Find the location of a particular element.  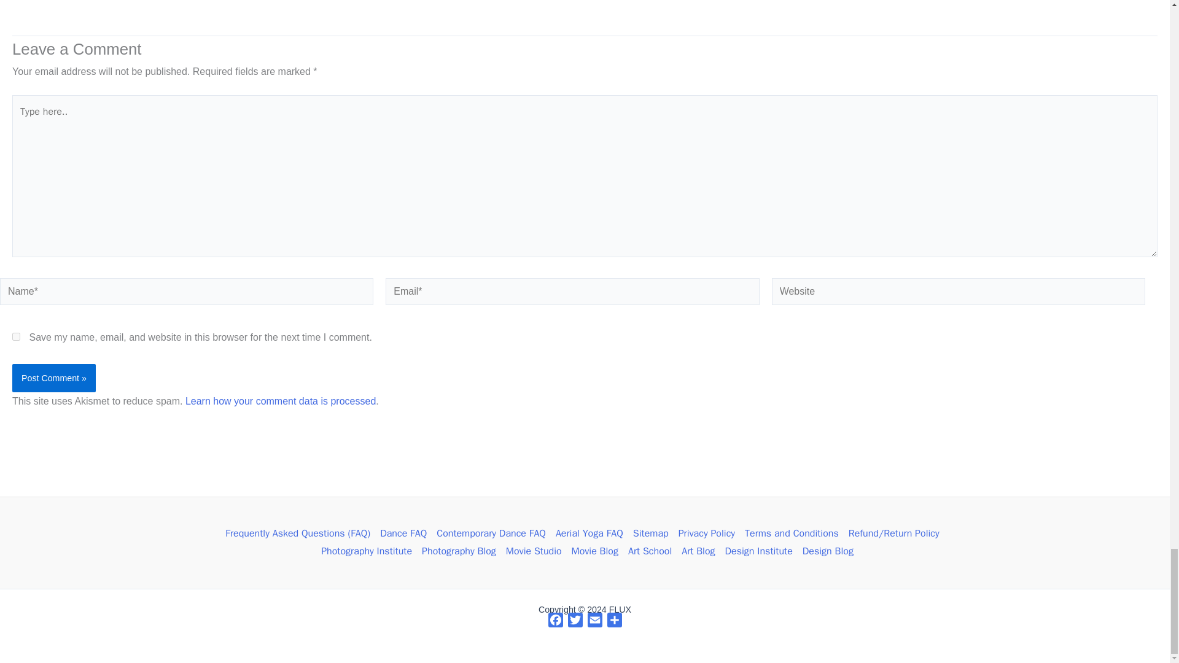

yes is located at coordinates (16, 336).